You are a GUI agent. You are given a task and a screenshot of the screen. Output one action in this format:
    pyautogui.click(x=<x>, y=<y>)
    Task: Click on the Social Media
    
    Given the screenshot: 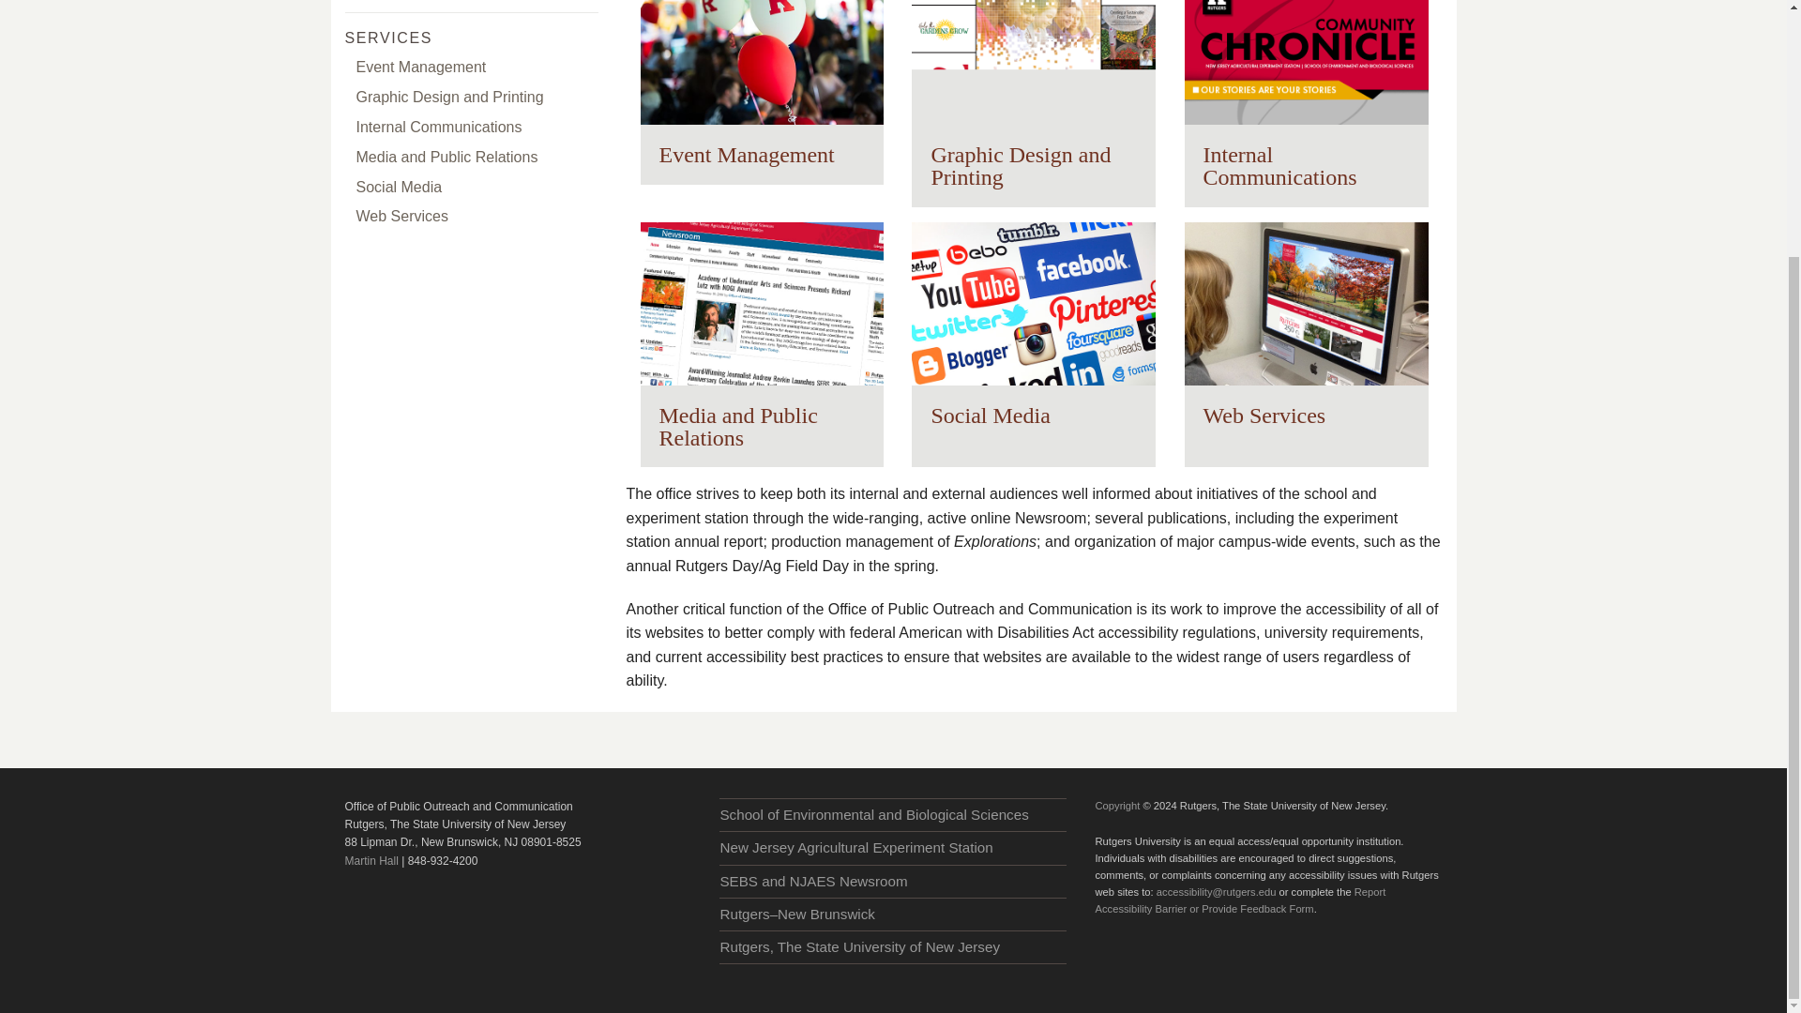 What is the action you would take?
    pyautogui.click(x=1034, y=333)
    